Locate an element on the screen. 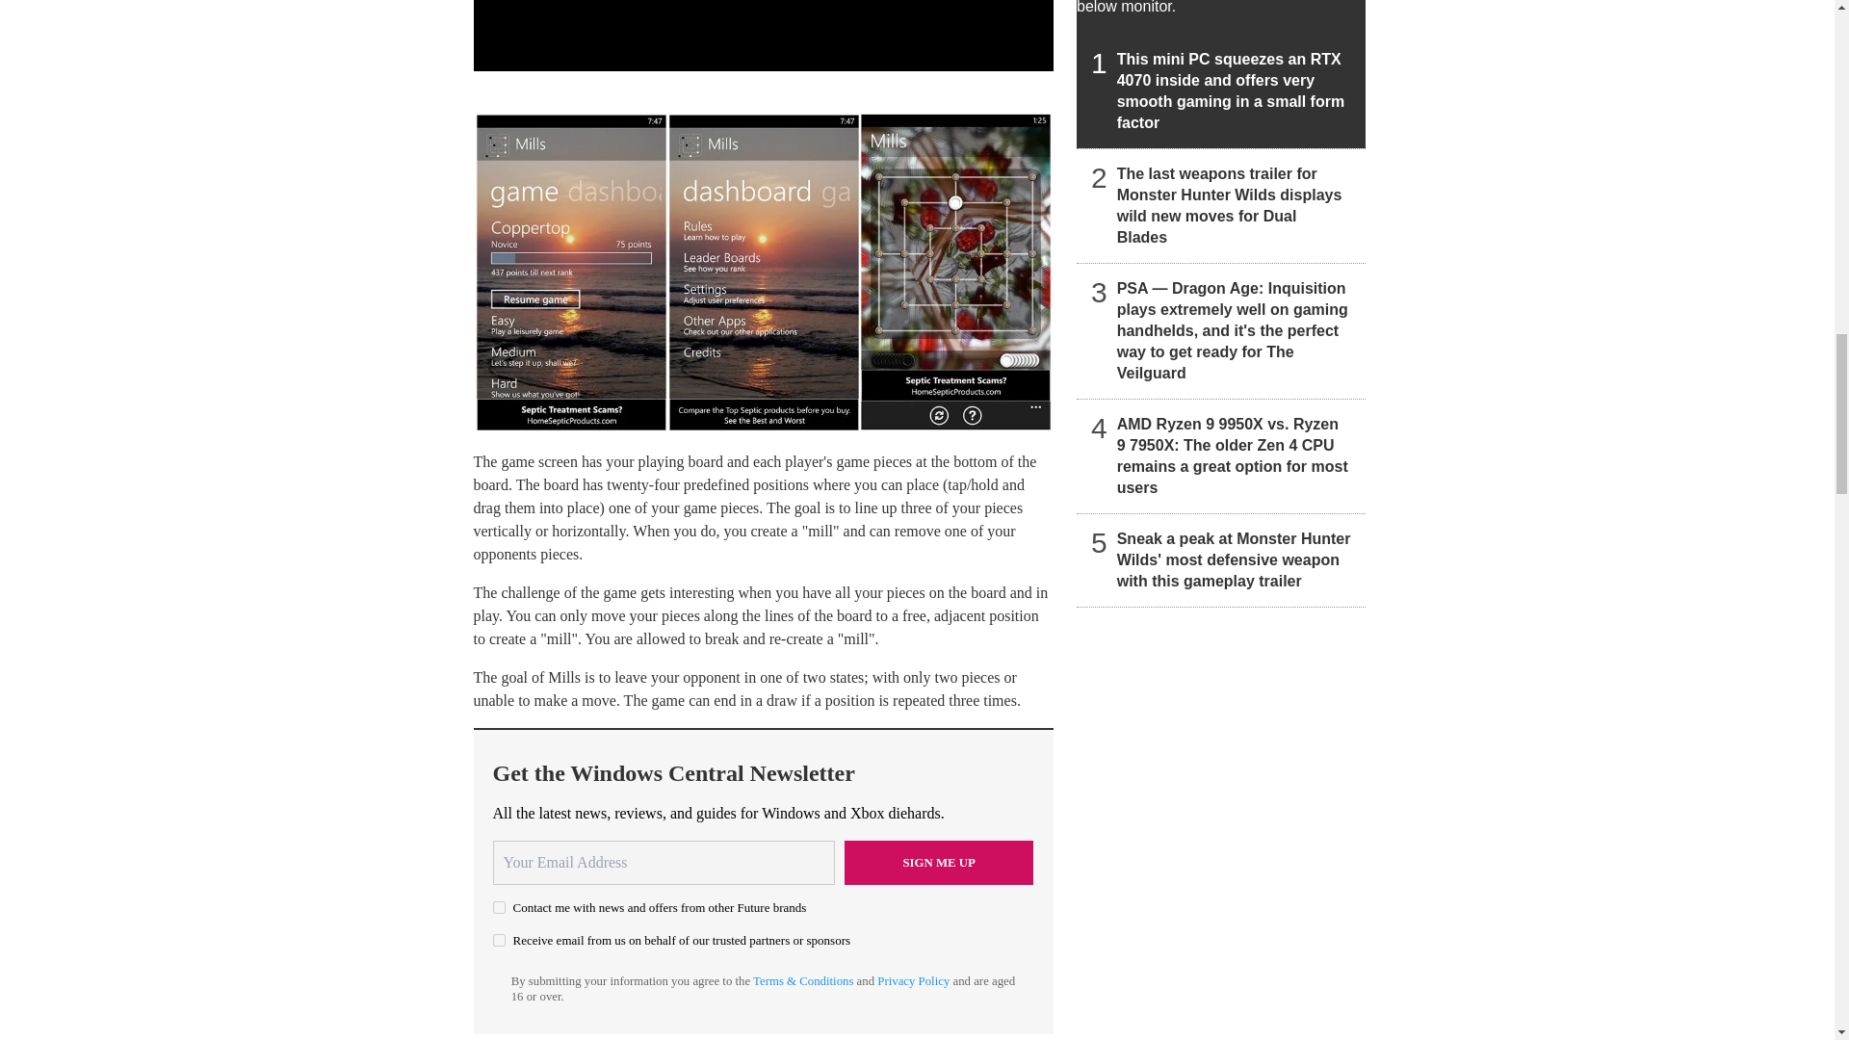  Sign me up is located at coordinates (939, 863).